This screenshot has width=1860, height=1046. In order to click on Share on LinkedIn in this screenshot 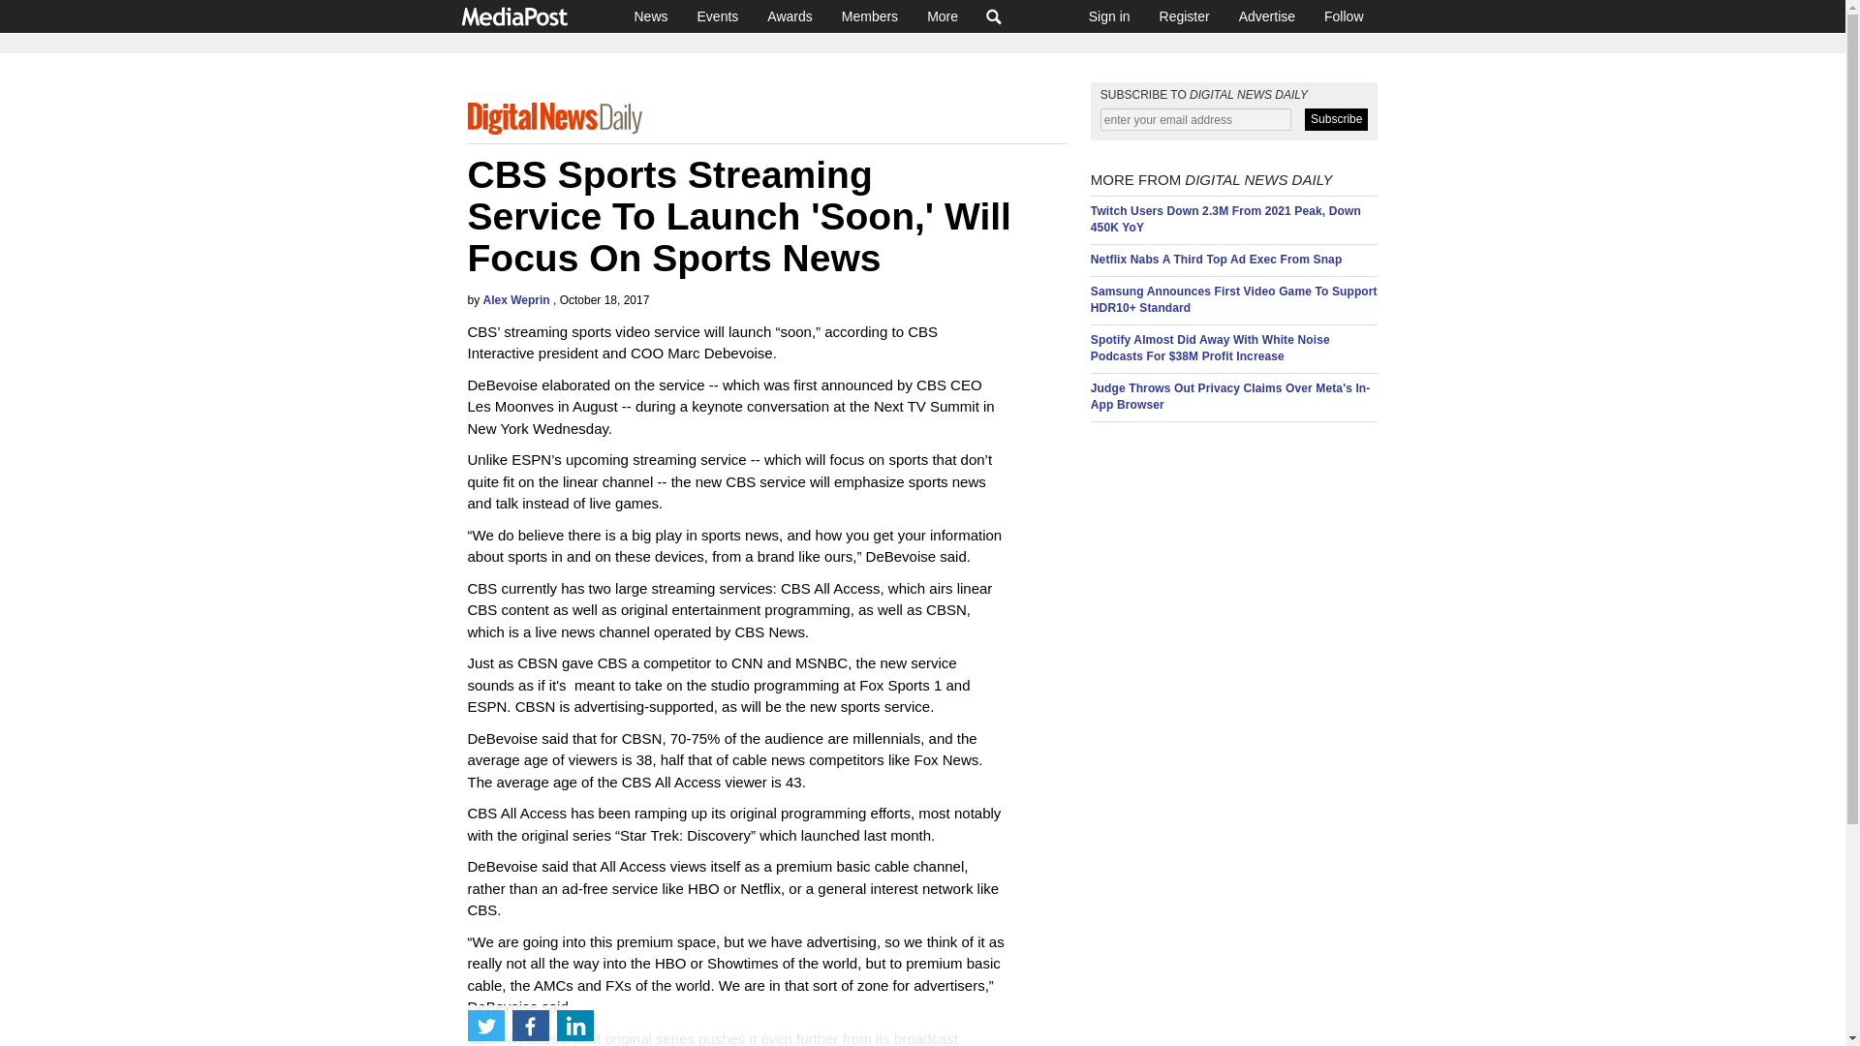, I will do `click(574, 1025)`.